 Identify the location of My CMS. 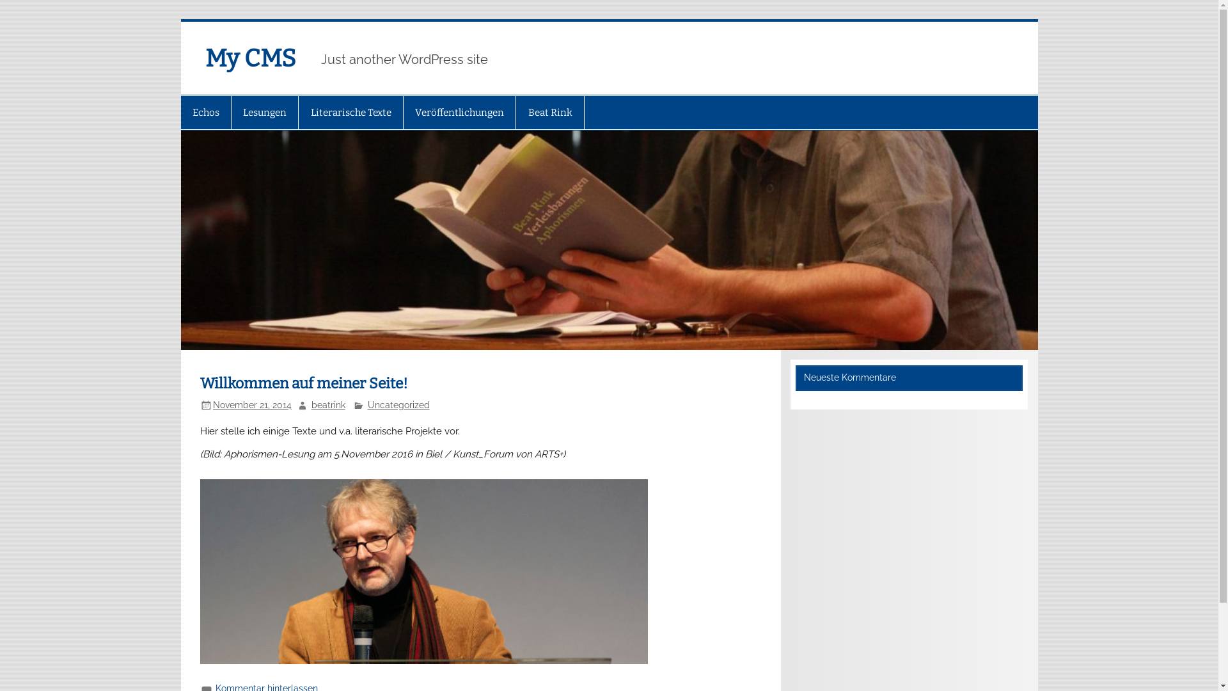
(250, 58).